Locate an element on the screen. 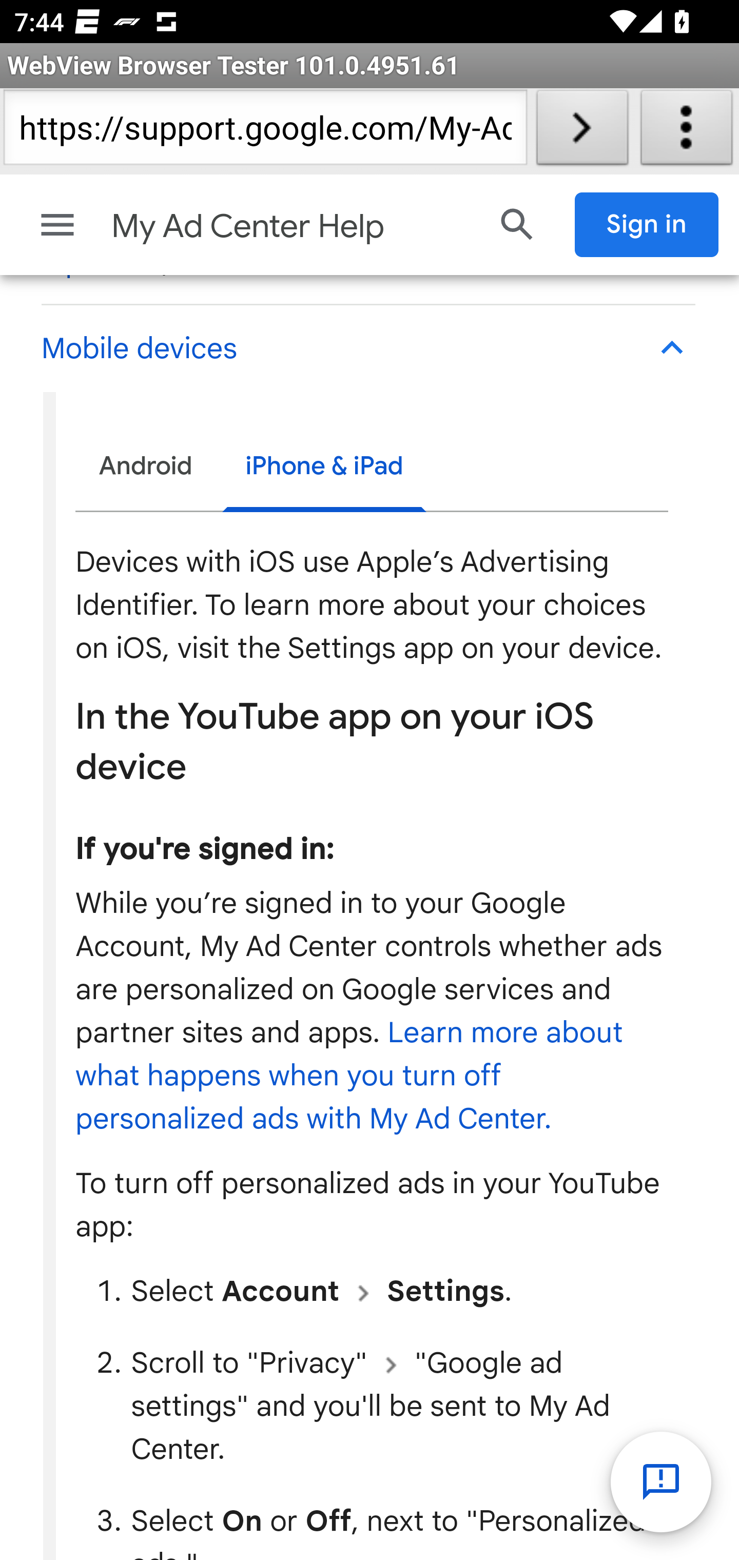 Image resolution: width=739 pixels, height=1560 pixels. Load URL is located at coordinates (582, 131).